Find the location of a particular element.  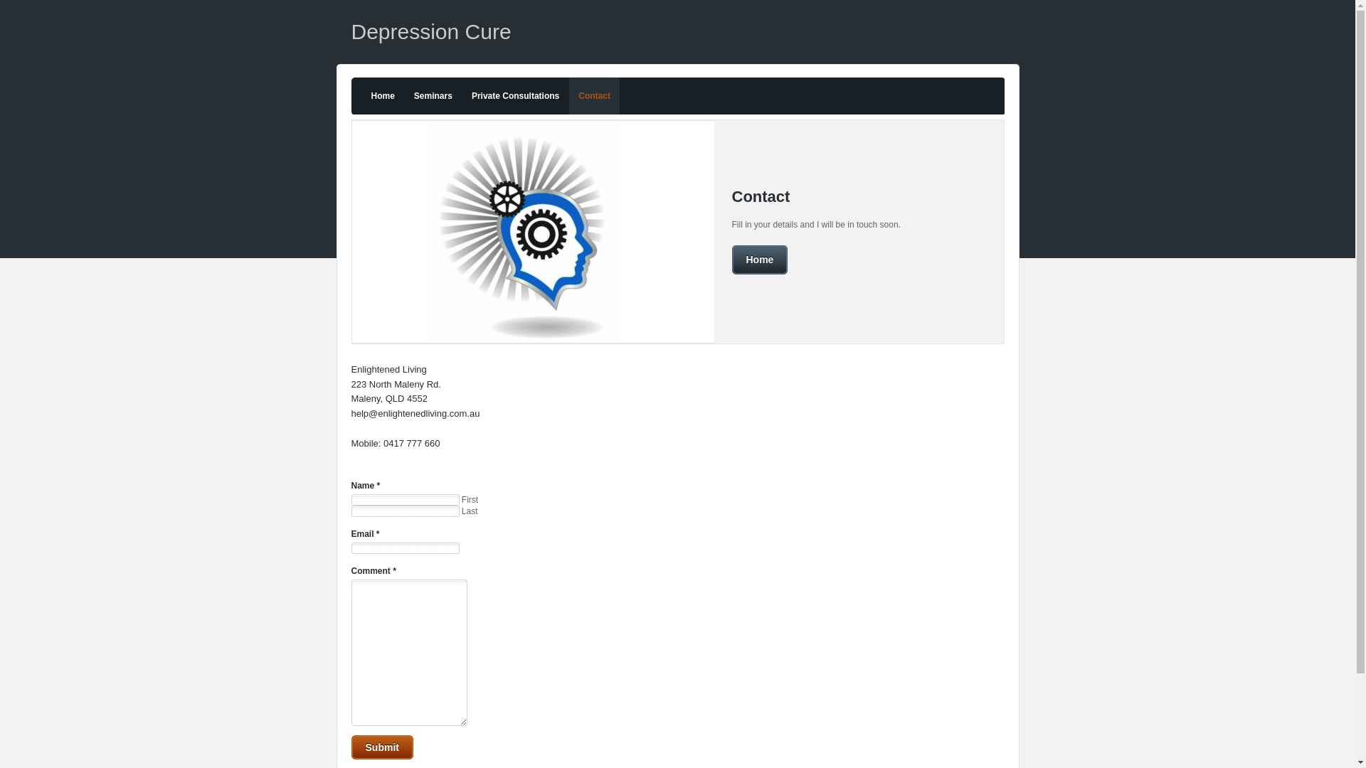

Home is located at coordinates (383, 96).